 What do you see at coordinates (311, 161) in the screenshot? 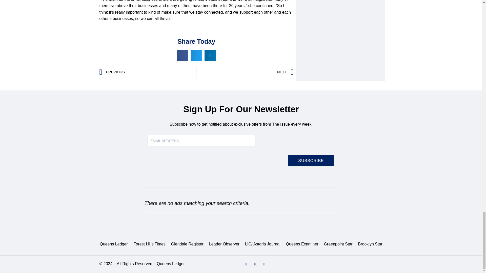
I see `Subscribe` at bounding box center [311, 161].